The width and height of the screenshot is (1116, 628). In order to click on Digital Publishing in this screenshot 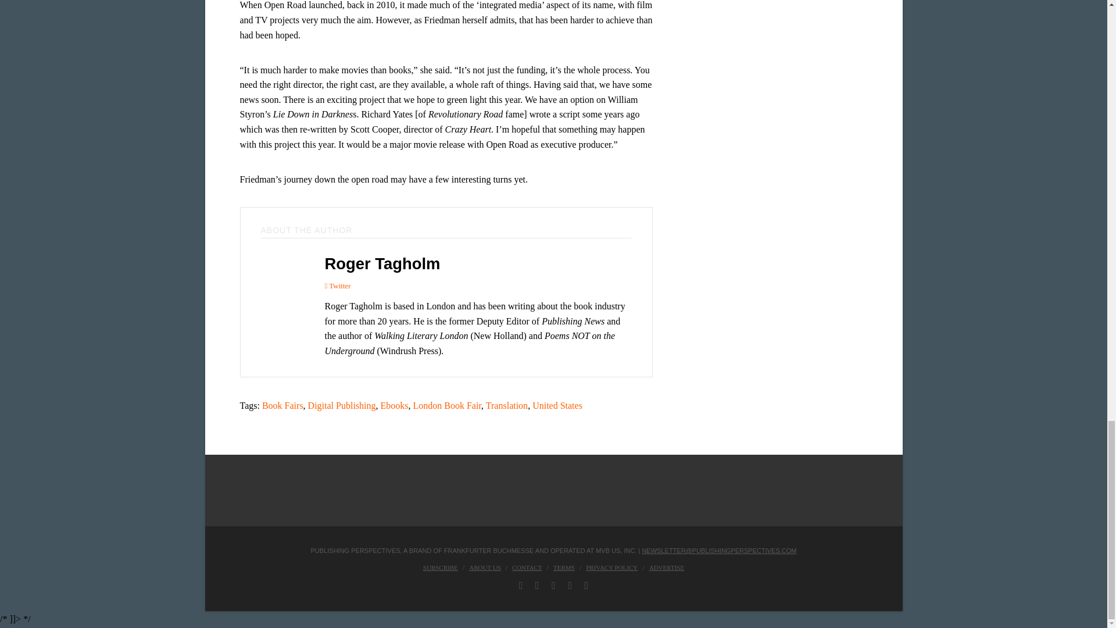, I will do `click(342, 406)`.